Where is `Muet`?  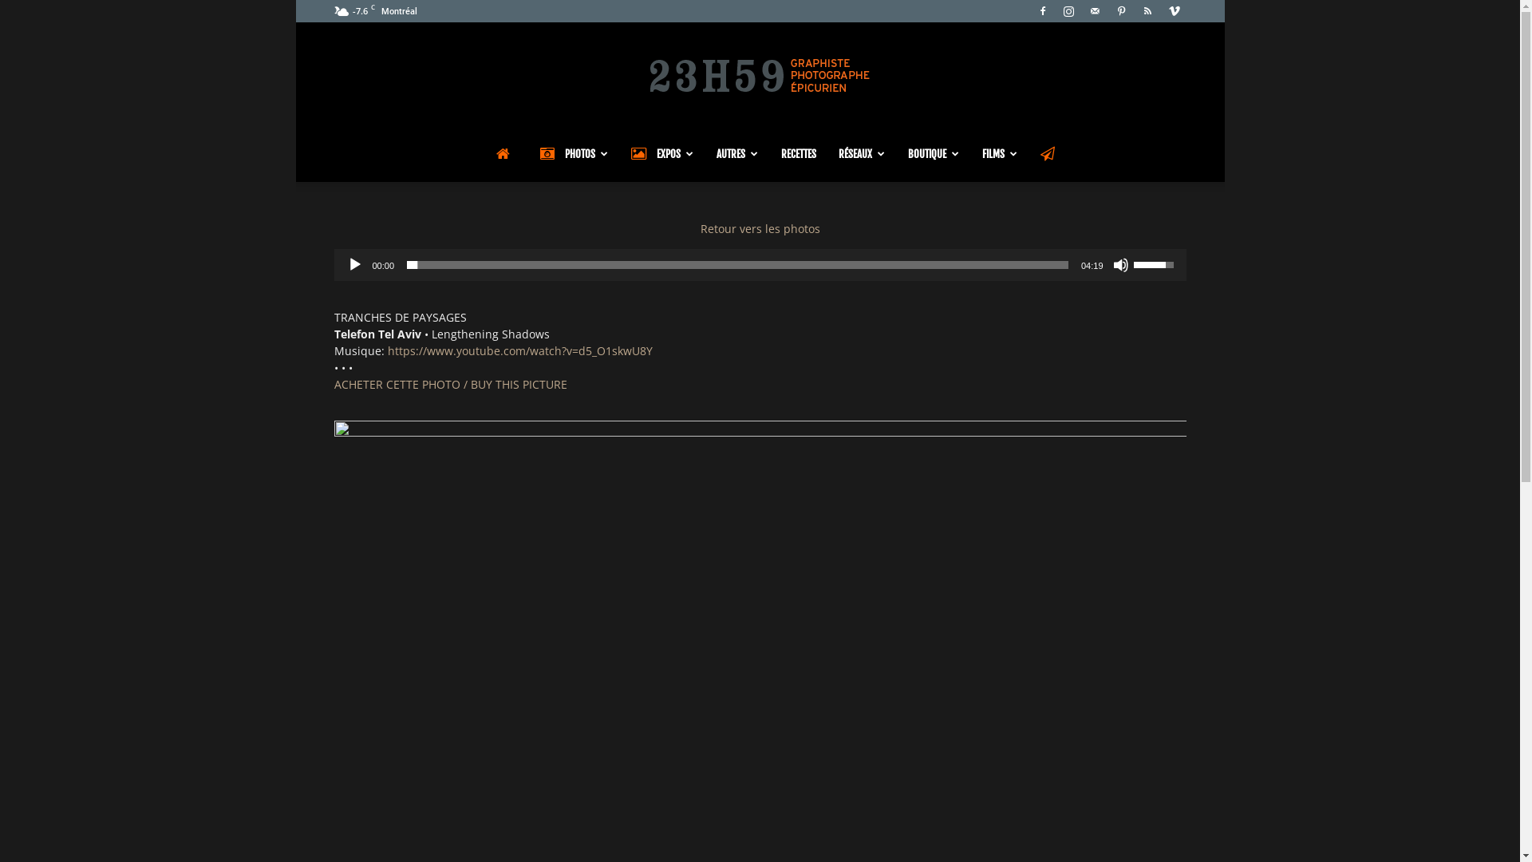
Muet is located at coordinates (1120, 265).